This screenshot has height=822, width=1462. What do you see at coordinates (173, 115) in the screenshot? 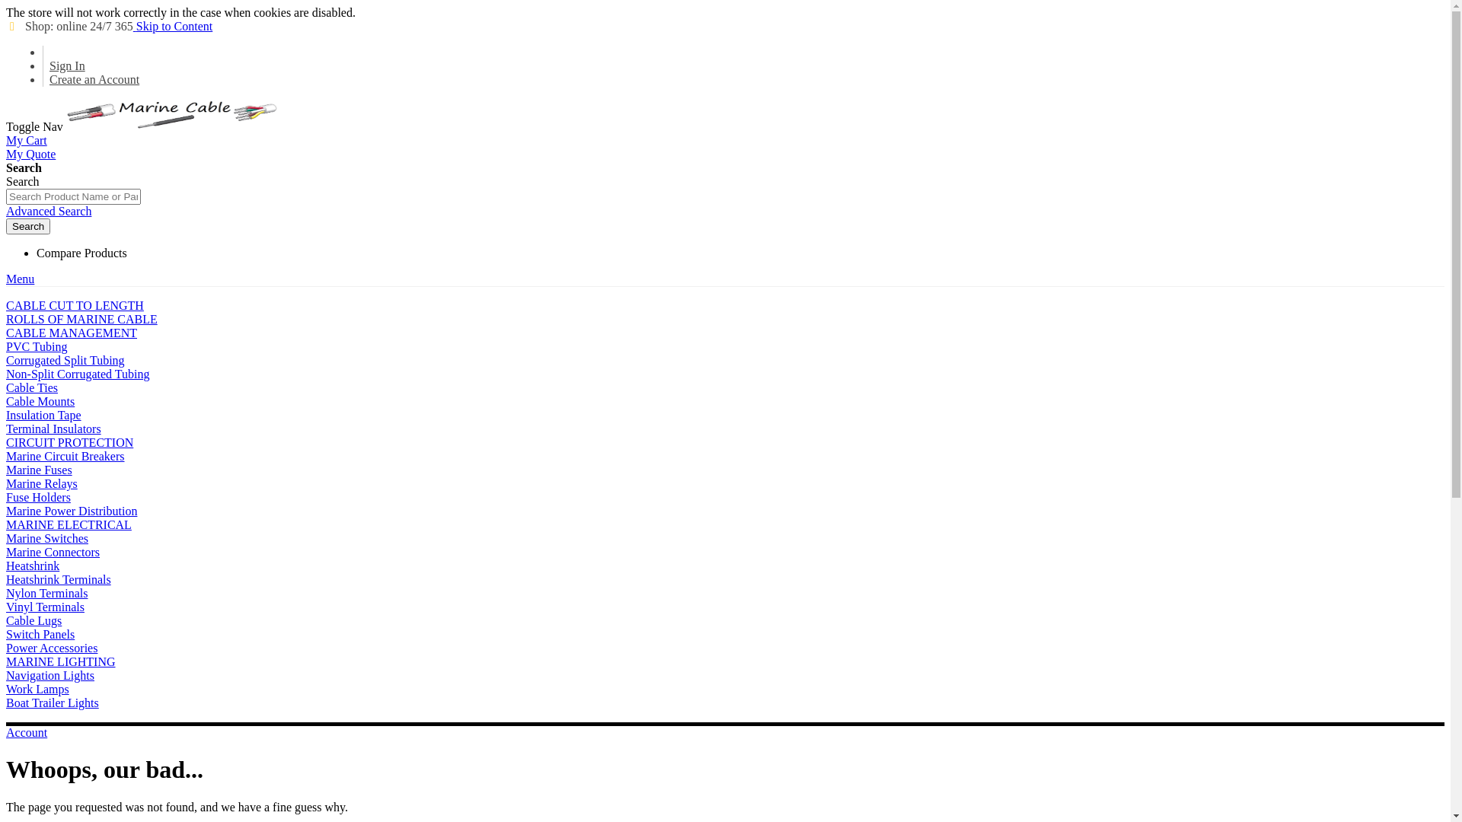
I see `Marine Cable Supplied Worldwide` at bounding box center [173, 115].